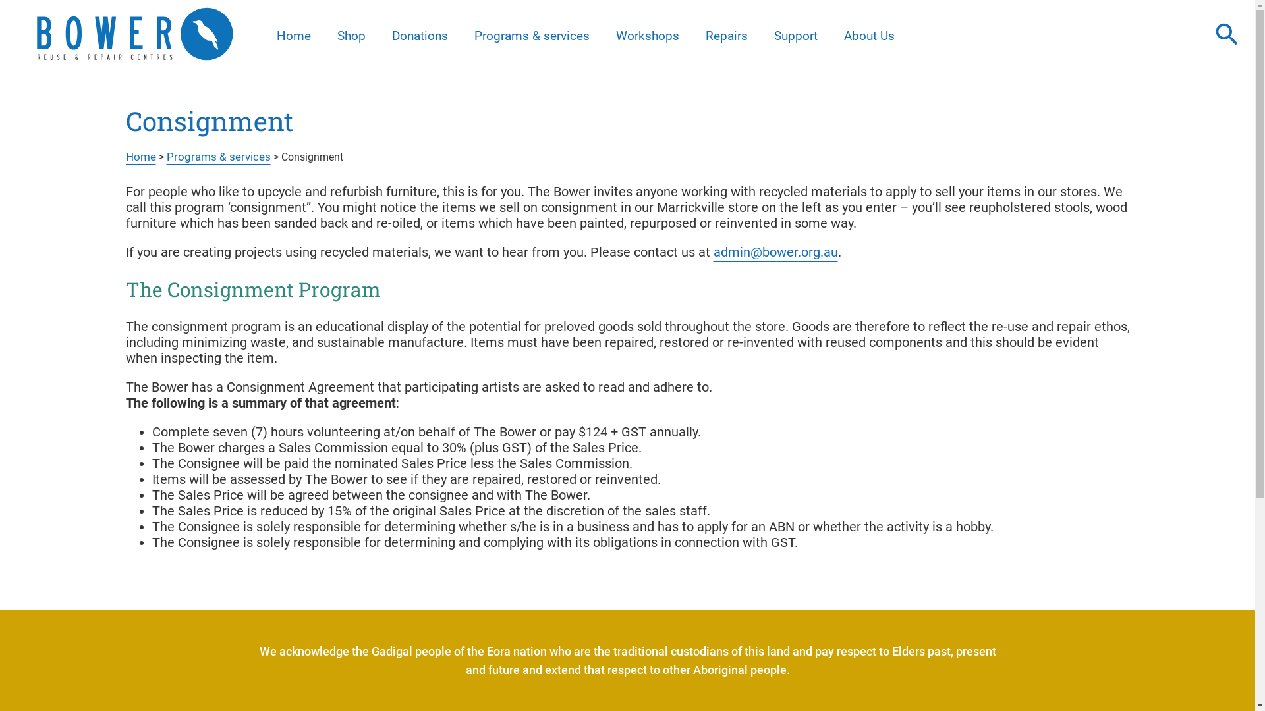 Image resolution: width=1265 pixels, height=711 pixels. What do you see at coordinates (140, 157) in the screenshot?
I see `Home` at bounding box center [140, 157].